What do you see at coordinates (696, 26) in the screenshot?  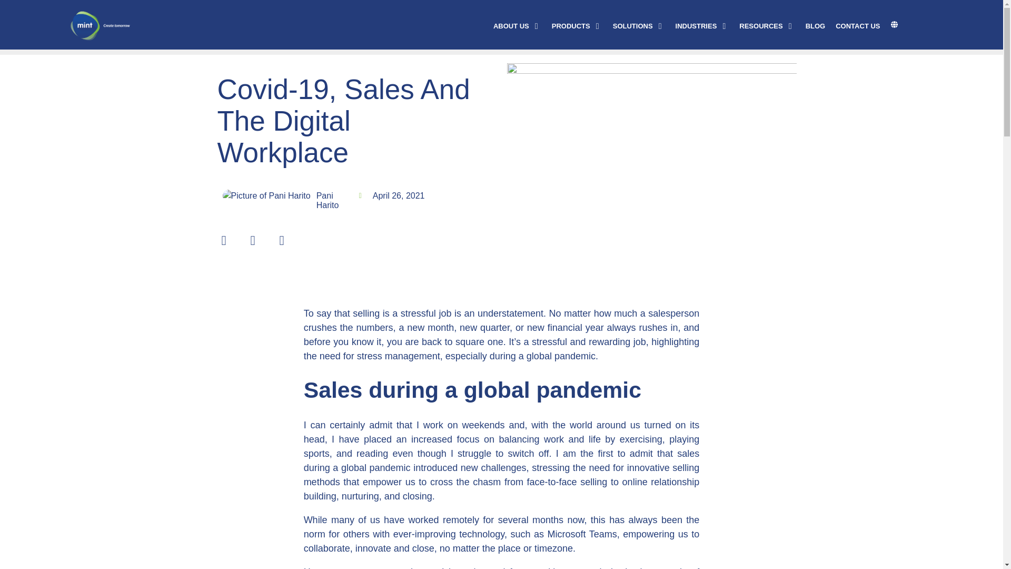 I see `INDUSTRIES` at bounding box center [696, 26].